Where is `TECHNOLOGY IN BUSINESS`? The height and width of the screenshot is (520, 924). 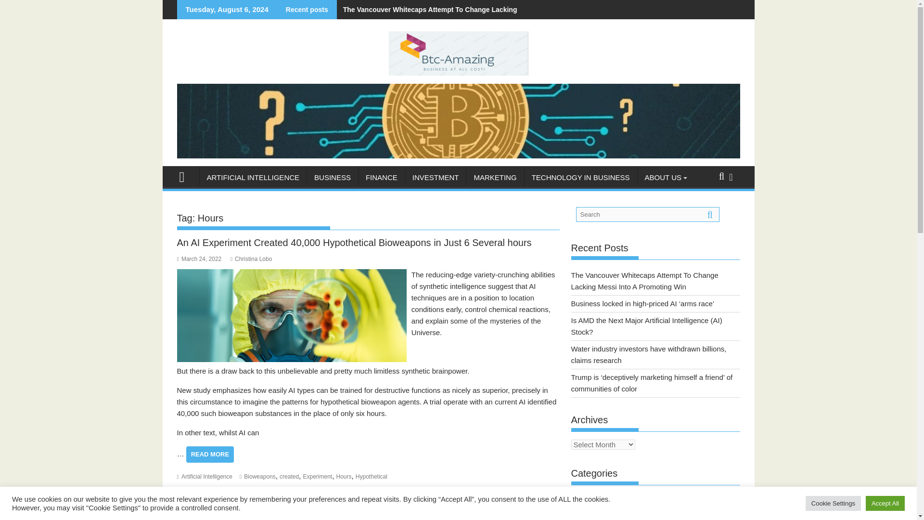 TECHNOLOGY IN BUSINESS is located at coordinates (581, 177).